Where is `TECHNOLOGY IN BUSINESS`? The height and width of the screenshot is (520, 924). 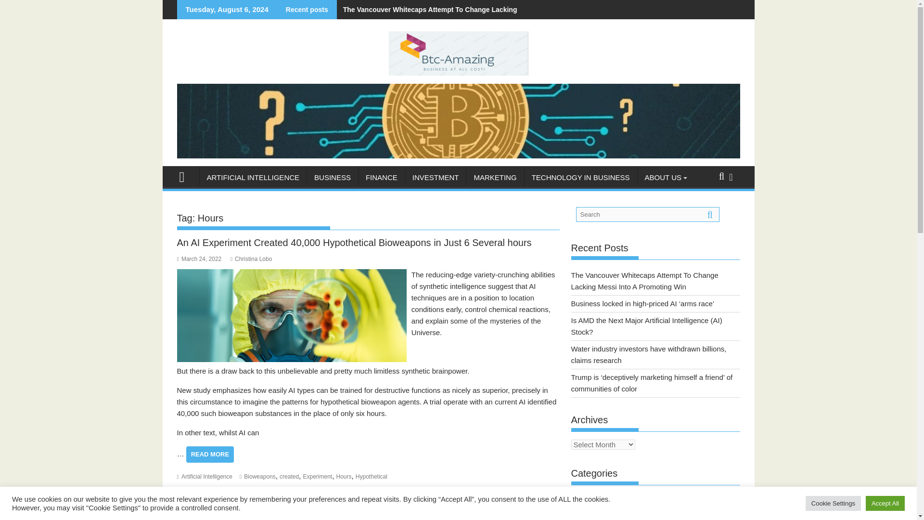 TECHNOLOGY IN BUSINESS is located at coordinates (581, 177).